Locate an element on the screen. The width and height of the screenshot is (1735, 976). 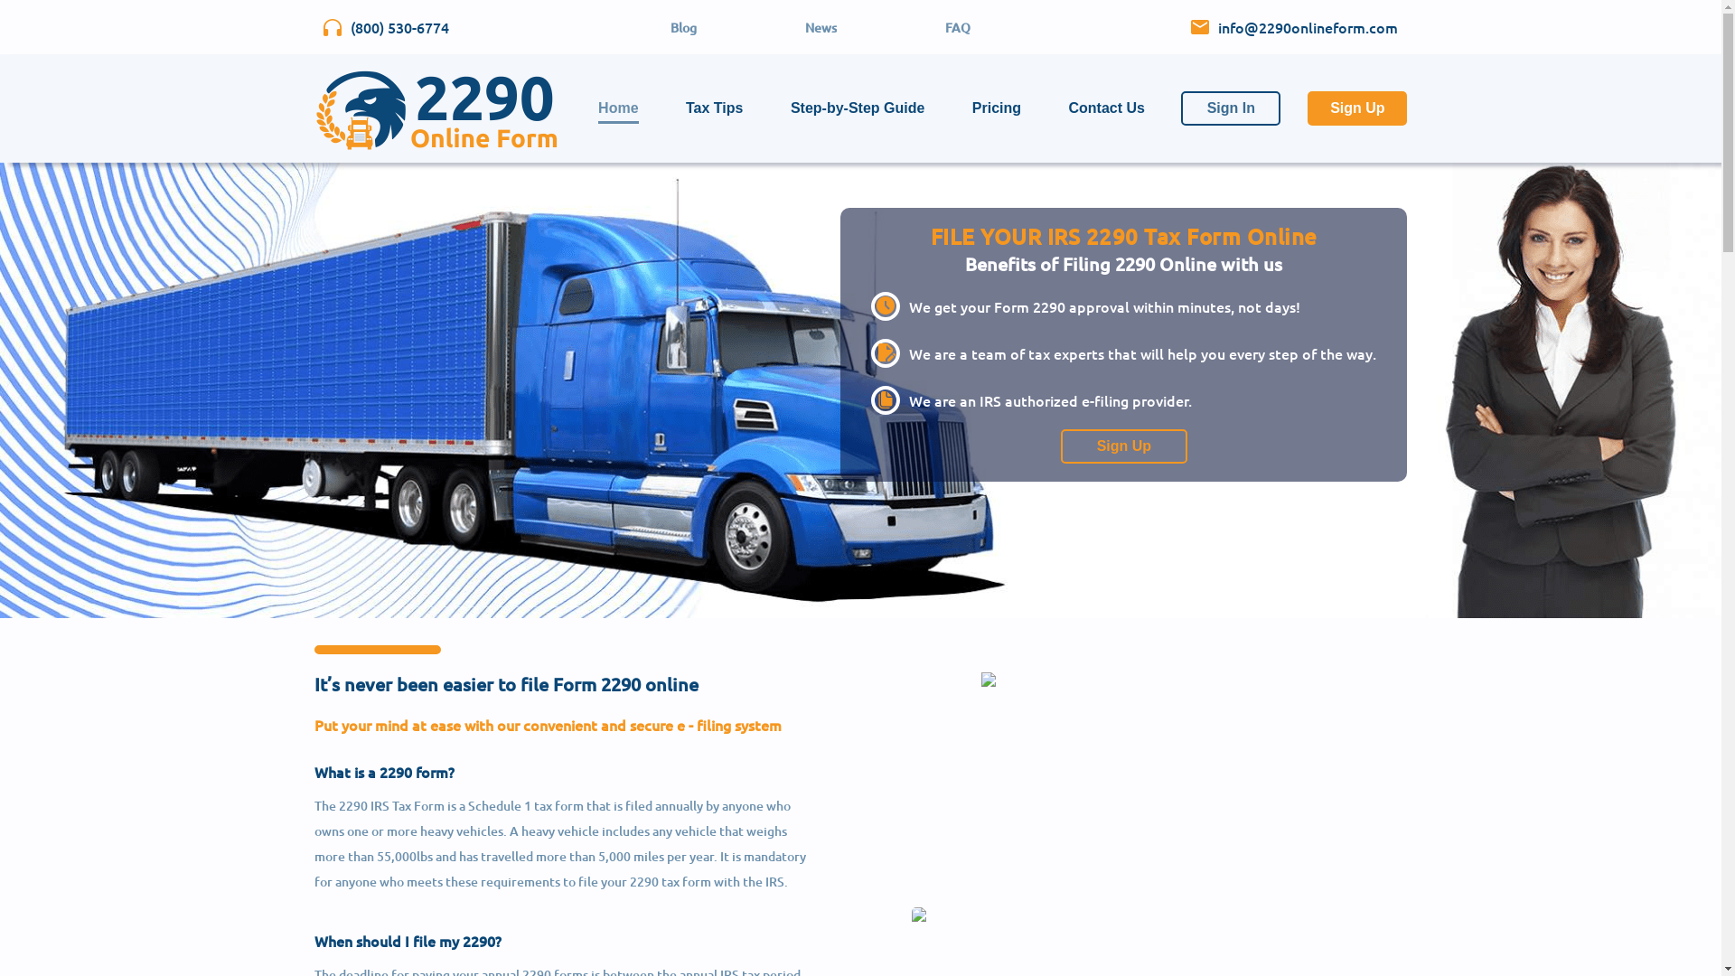
(800) 530-6774 is located at coordinates (386, 27).